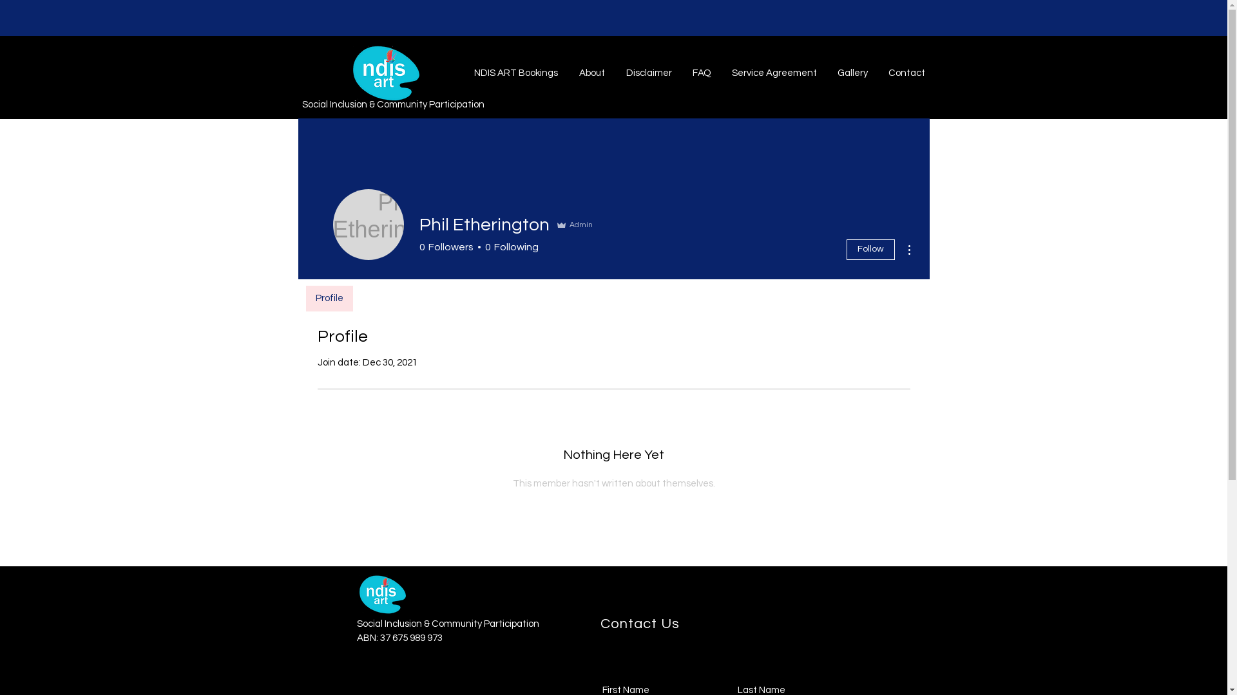 Image resolution: width=1237 pixels, height=695 pixels. Describe the element at coordinates (446, 247) in the screenshot. I see `0
Followers` at that location.